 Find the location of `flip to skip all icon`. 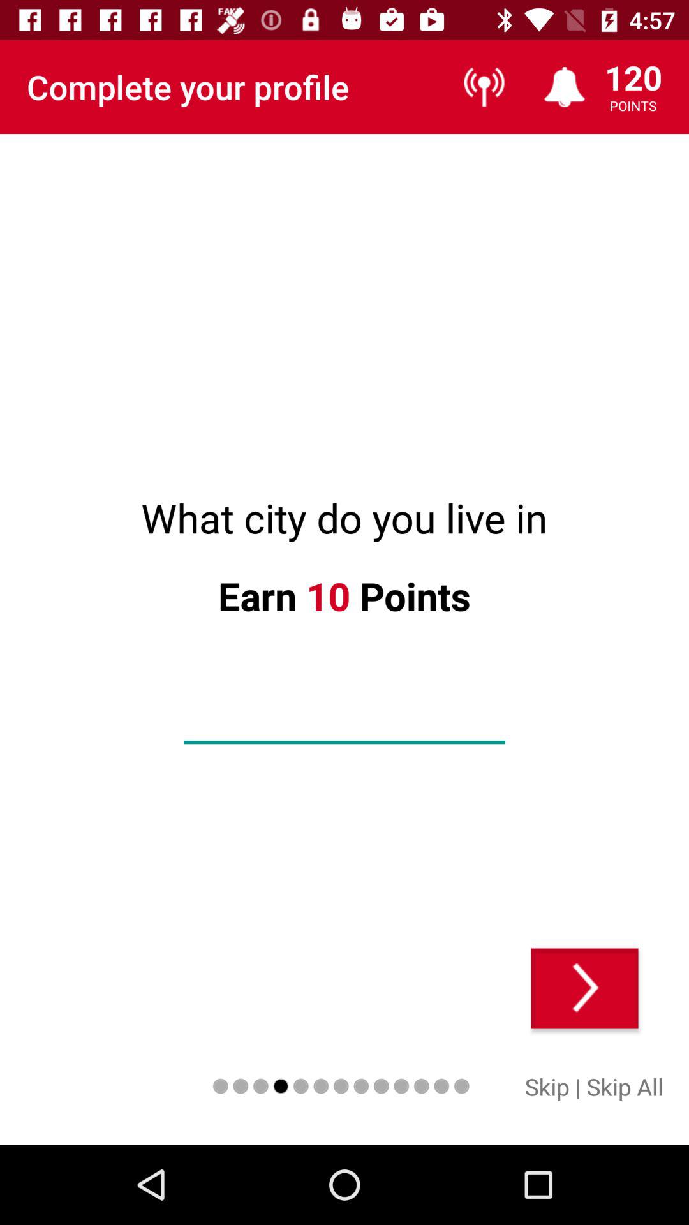

flip to skip all icon is located at coordinates (625, 1086).